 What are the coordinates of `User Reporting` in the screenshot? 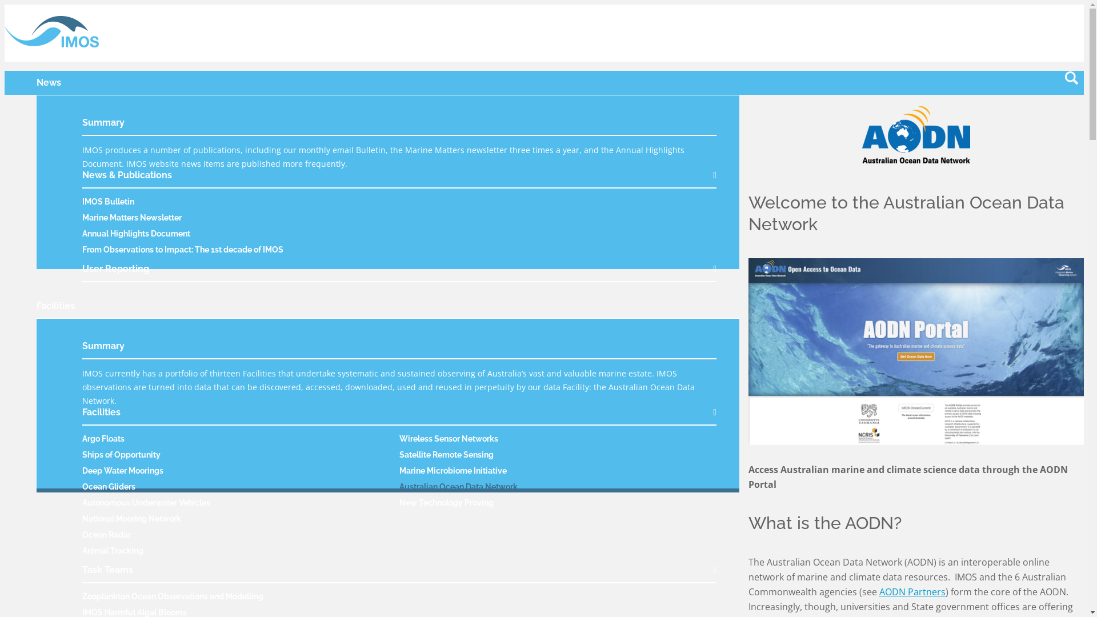 It's located at (399, 273).